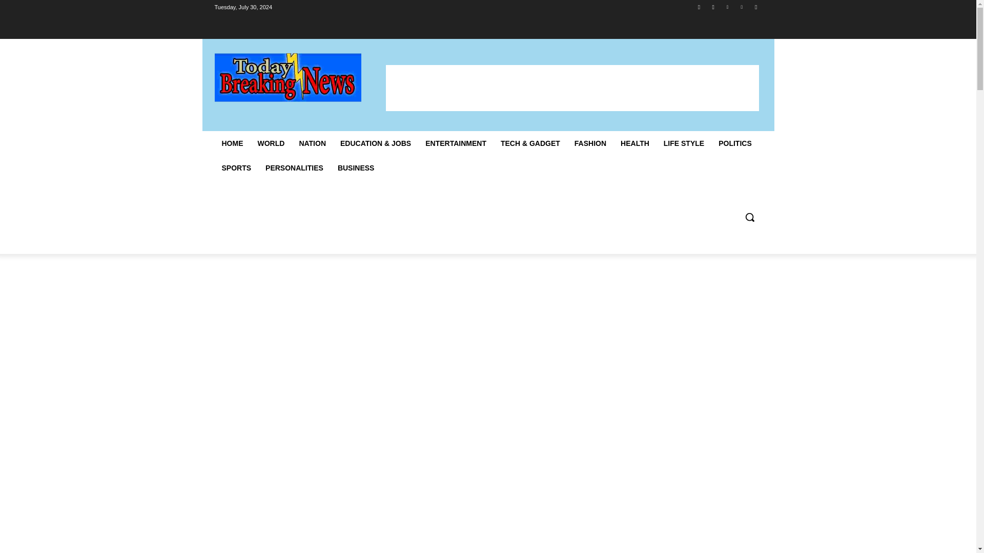  What do you see at coordinates (727, 7) in the screenshot?
I see `Twitter` at bounding box center [727, 7].